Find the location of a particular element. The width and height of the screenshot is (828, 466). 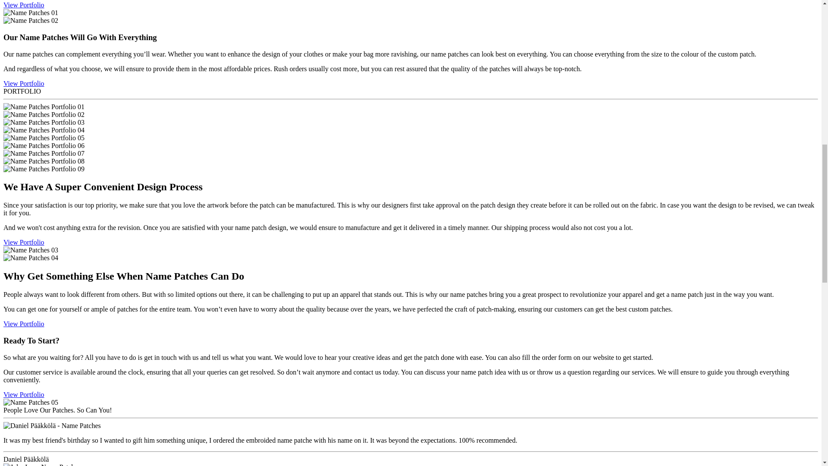

Name Patches 02 is located at coordinates (30, 21).